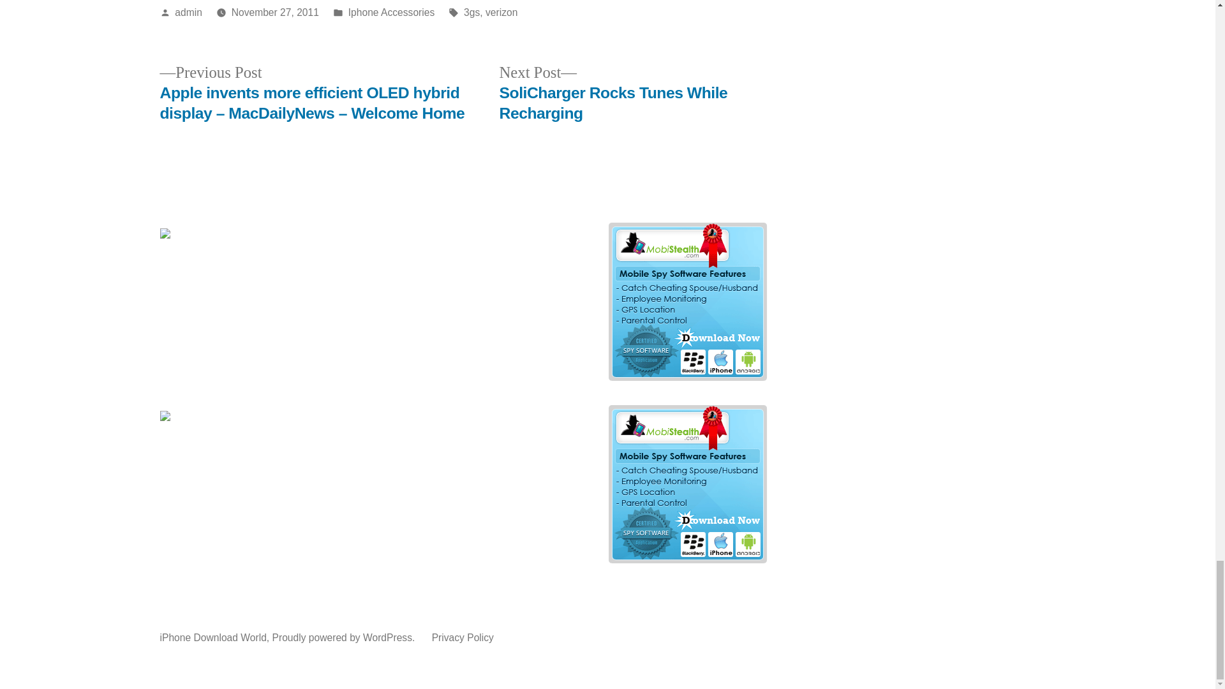  Describe the element at coordinates (687, 376) in the screenshot. I see `Buy MobiStealth Spy Software for Android Phone` at that location.